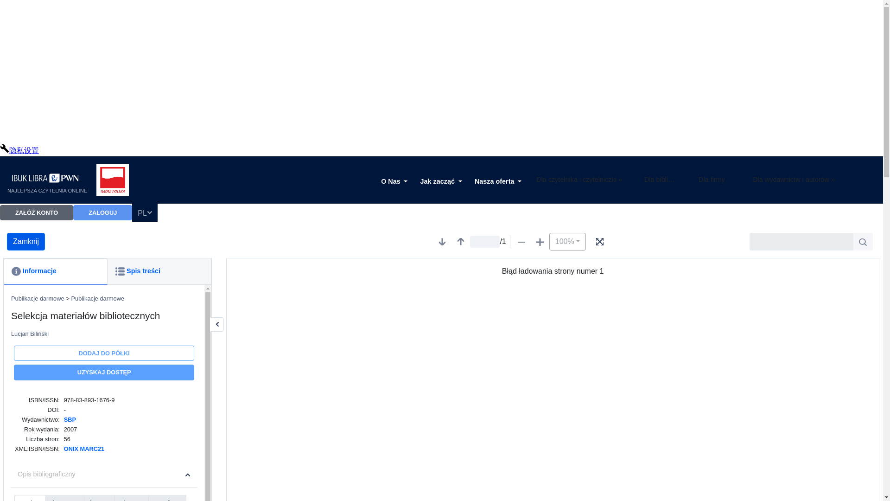  Describe the element at coordinates (714, 182) in the screenshot. I see `Dla firmy` at that location.